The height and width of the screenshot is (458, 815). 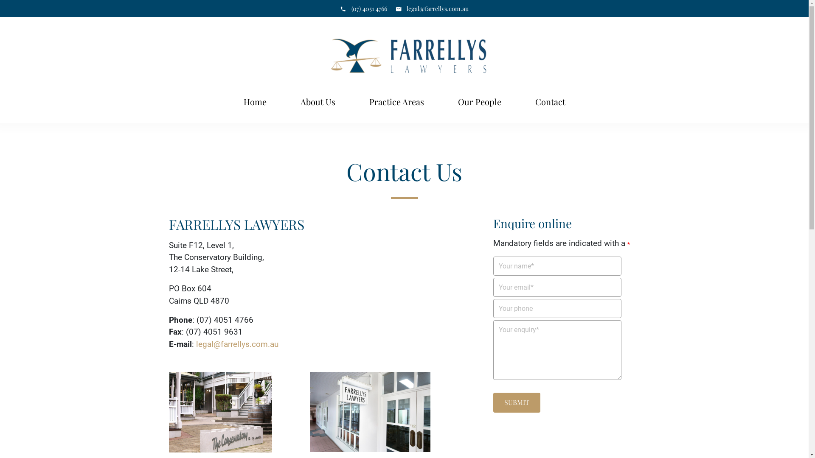 What do you see at coordinates (318, 102) in the screenshot?
I see `About Us` at bounding box center [318, 102].